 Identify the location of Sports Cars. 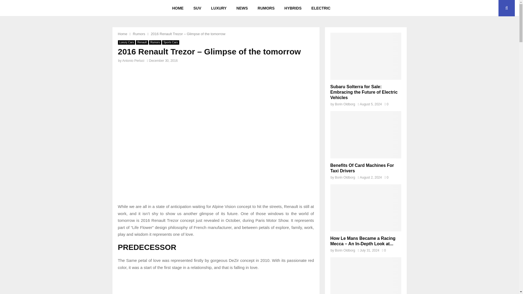
(171, 42).